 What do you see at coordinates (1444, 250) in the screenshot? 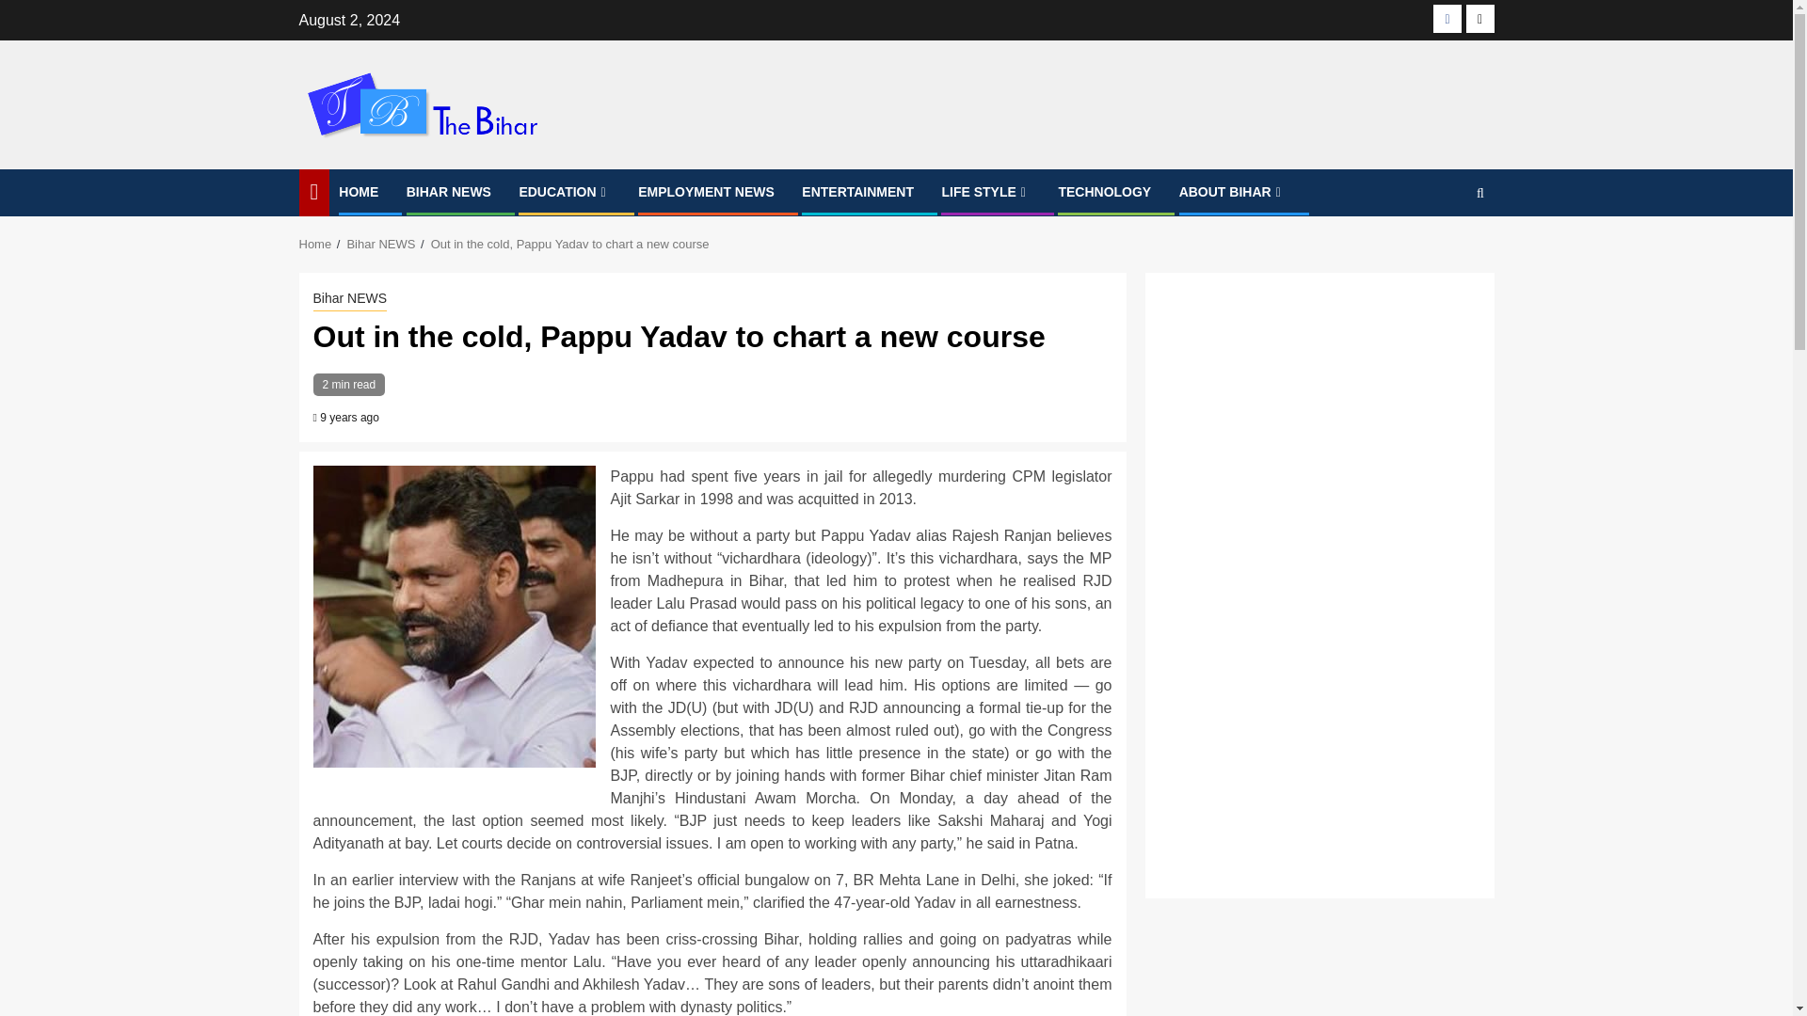
I see `Search` at bounding box center [1444, 250].